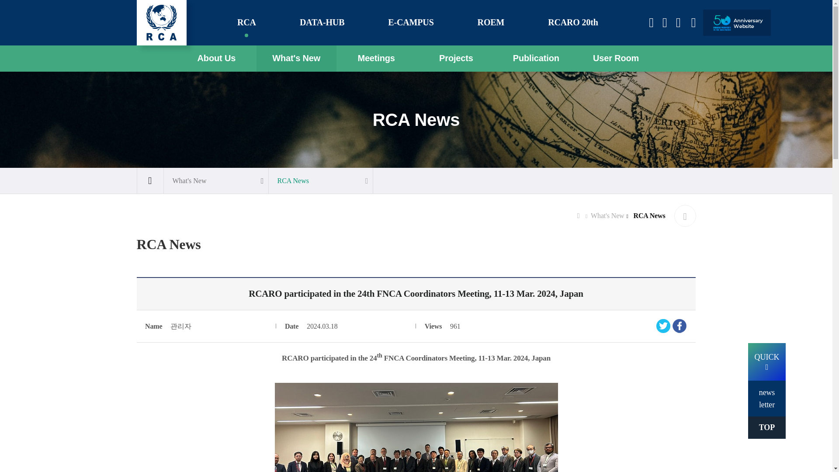 The width and height of the screenshot is (839, 472). Describe the element at coordinates (216, 59) in the screenshot. I see `About Us` at that location.